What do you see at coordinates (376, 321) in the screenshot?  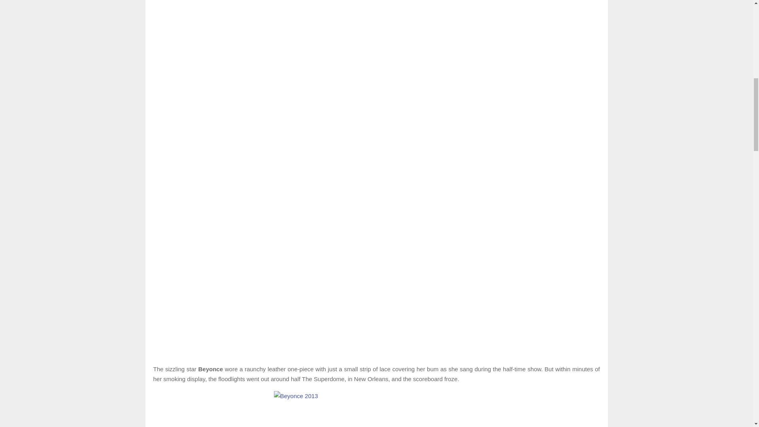 I see `Advertisement` at bounding box center [376, 321].